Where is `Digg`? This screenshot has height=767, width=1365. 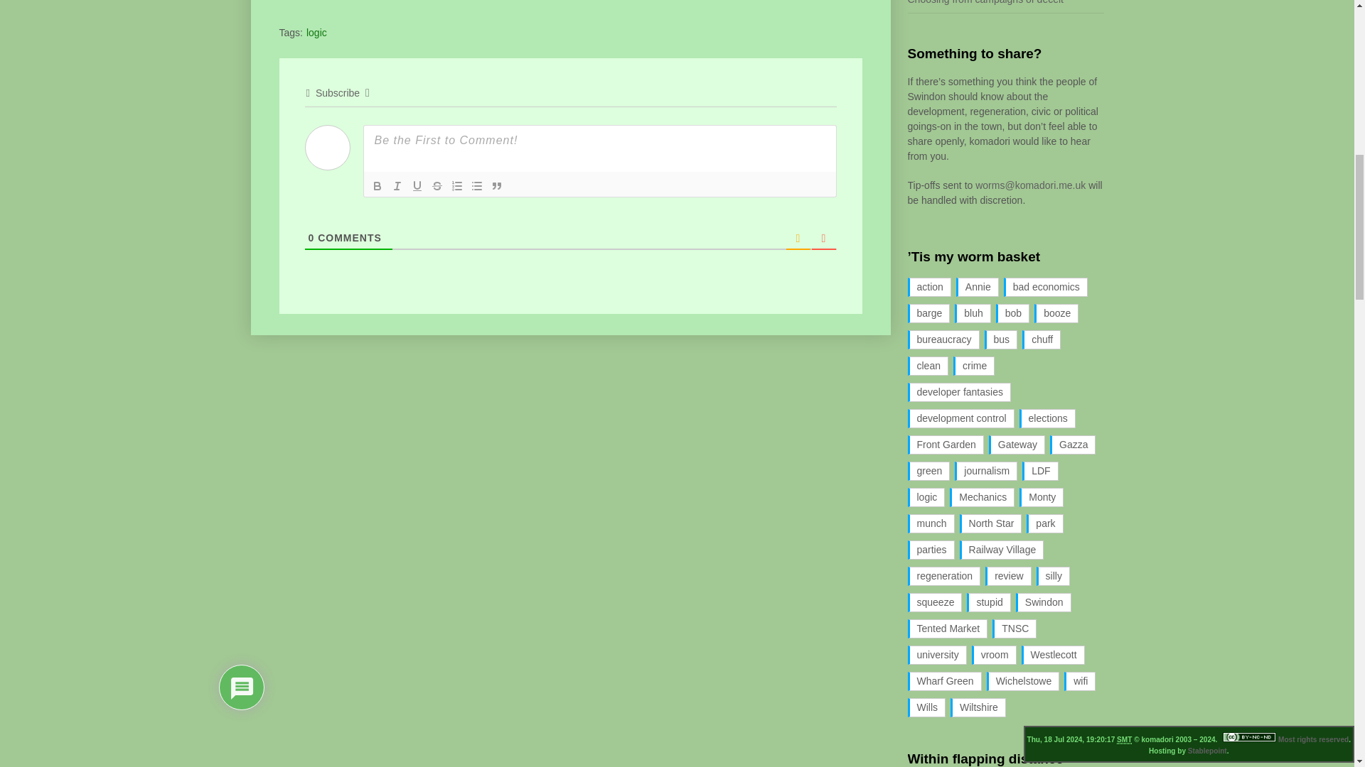
Digg is located at coordinates (346, 3).